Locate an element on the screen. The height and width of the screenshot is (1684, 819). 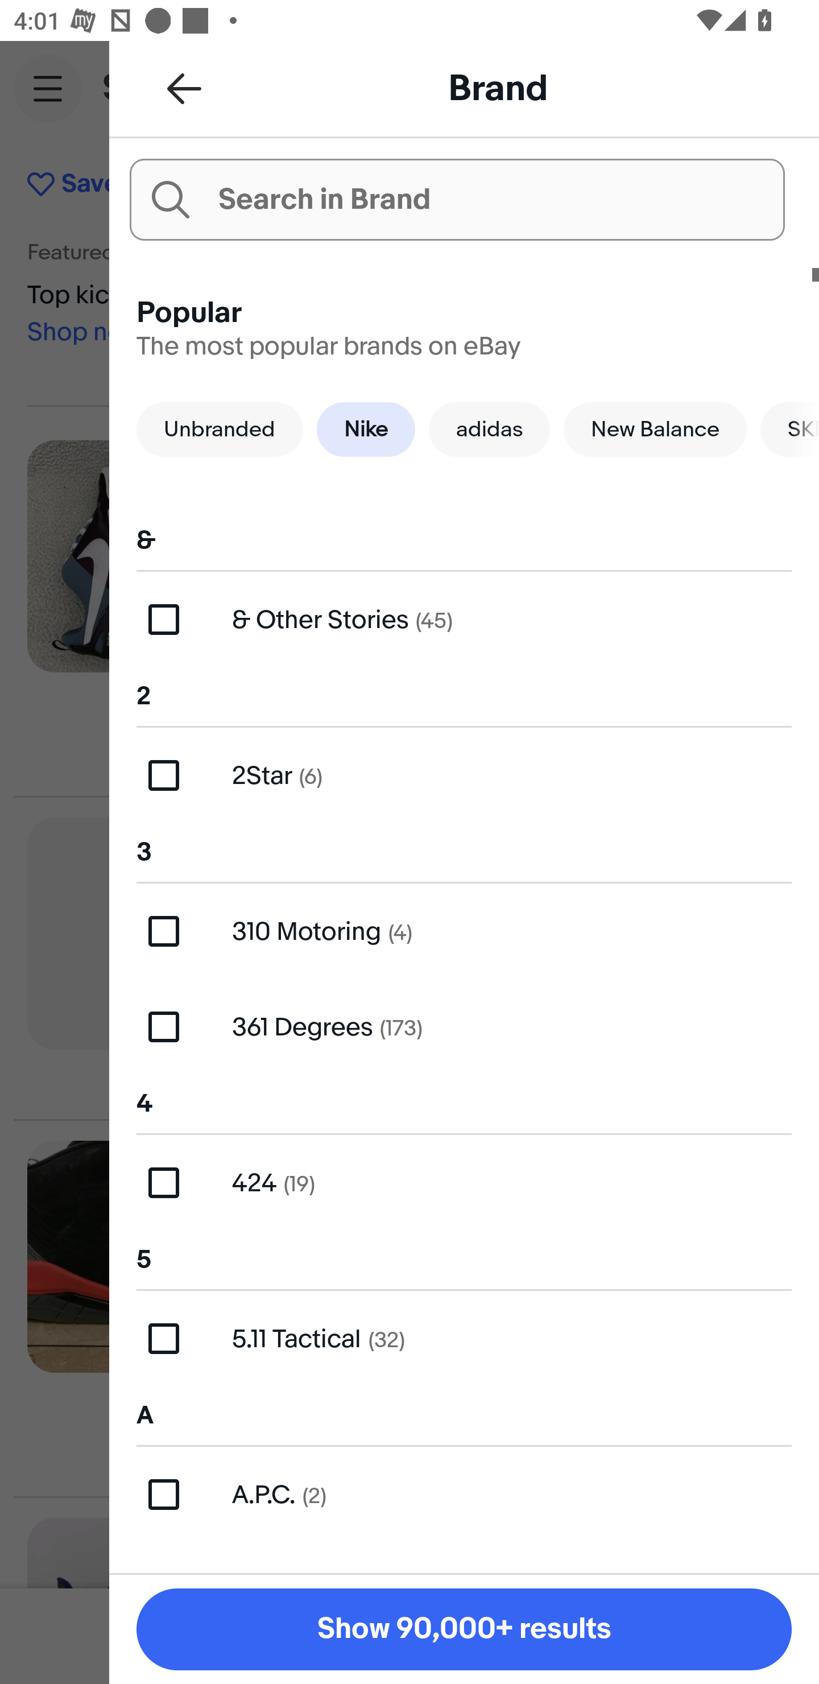
A.P.C. (2) is located at coordinates (464, 1494).